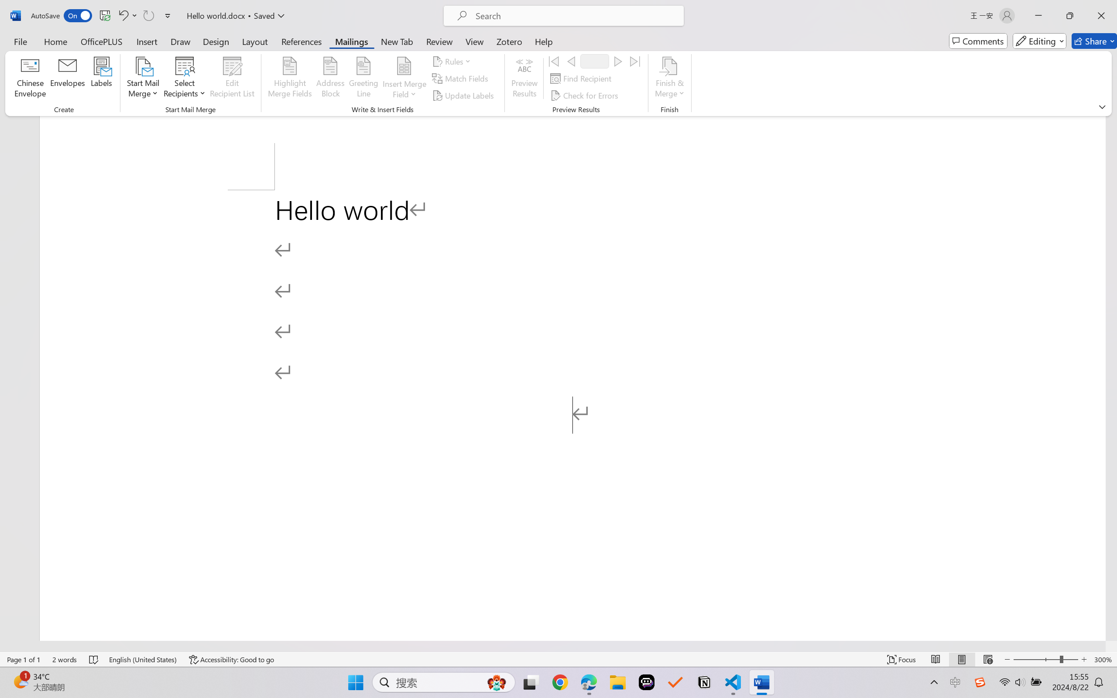  What do you see at coordinates (595, 61) in the screenshot?
I see `Record` at bounding box center [595, 61].